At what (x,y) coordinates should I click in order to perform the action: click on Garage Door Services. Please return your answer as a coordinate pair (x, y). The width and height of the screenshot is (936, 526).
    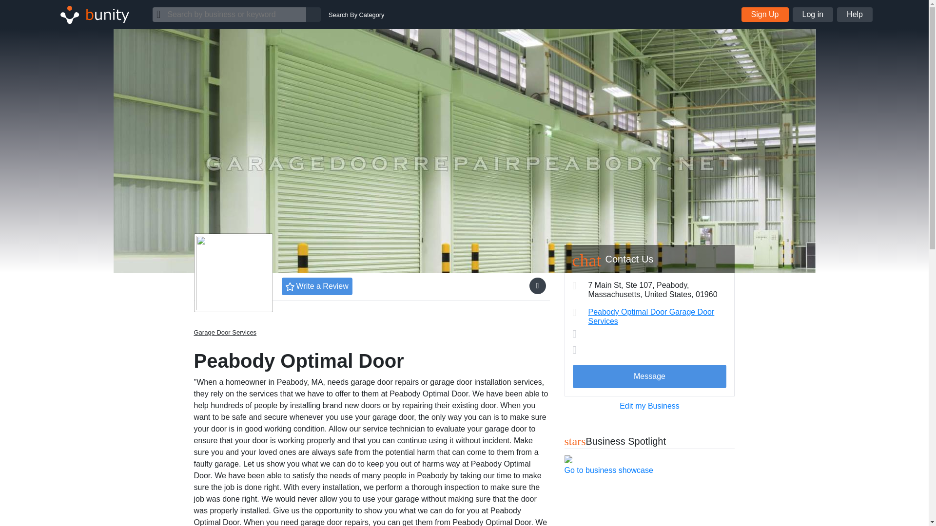
    Looking at the image, I should click on (225, 332).